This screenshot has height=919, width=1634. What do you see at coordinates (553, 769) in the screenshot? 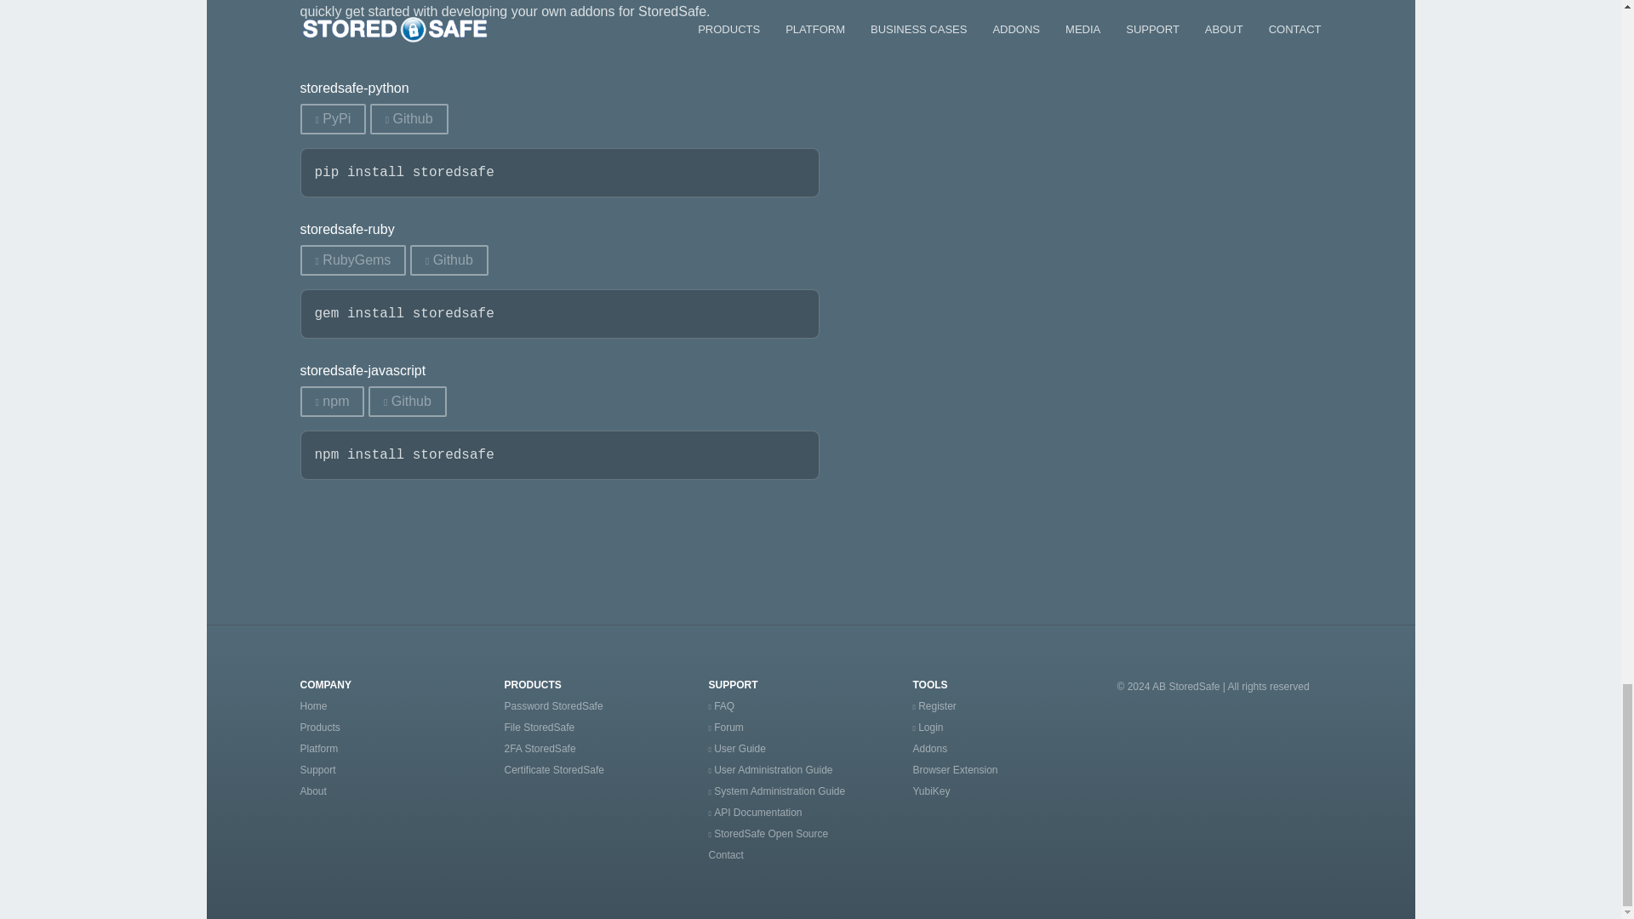
I see `Certificate StoredSafe` at bounding box center [553, 769].